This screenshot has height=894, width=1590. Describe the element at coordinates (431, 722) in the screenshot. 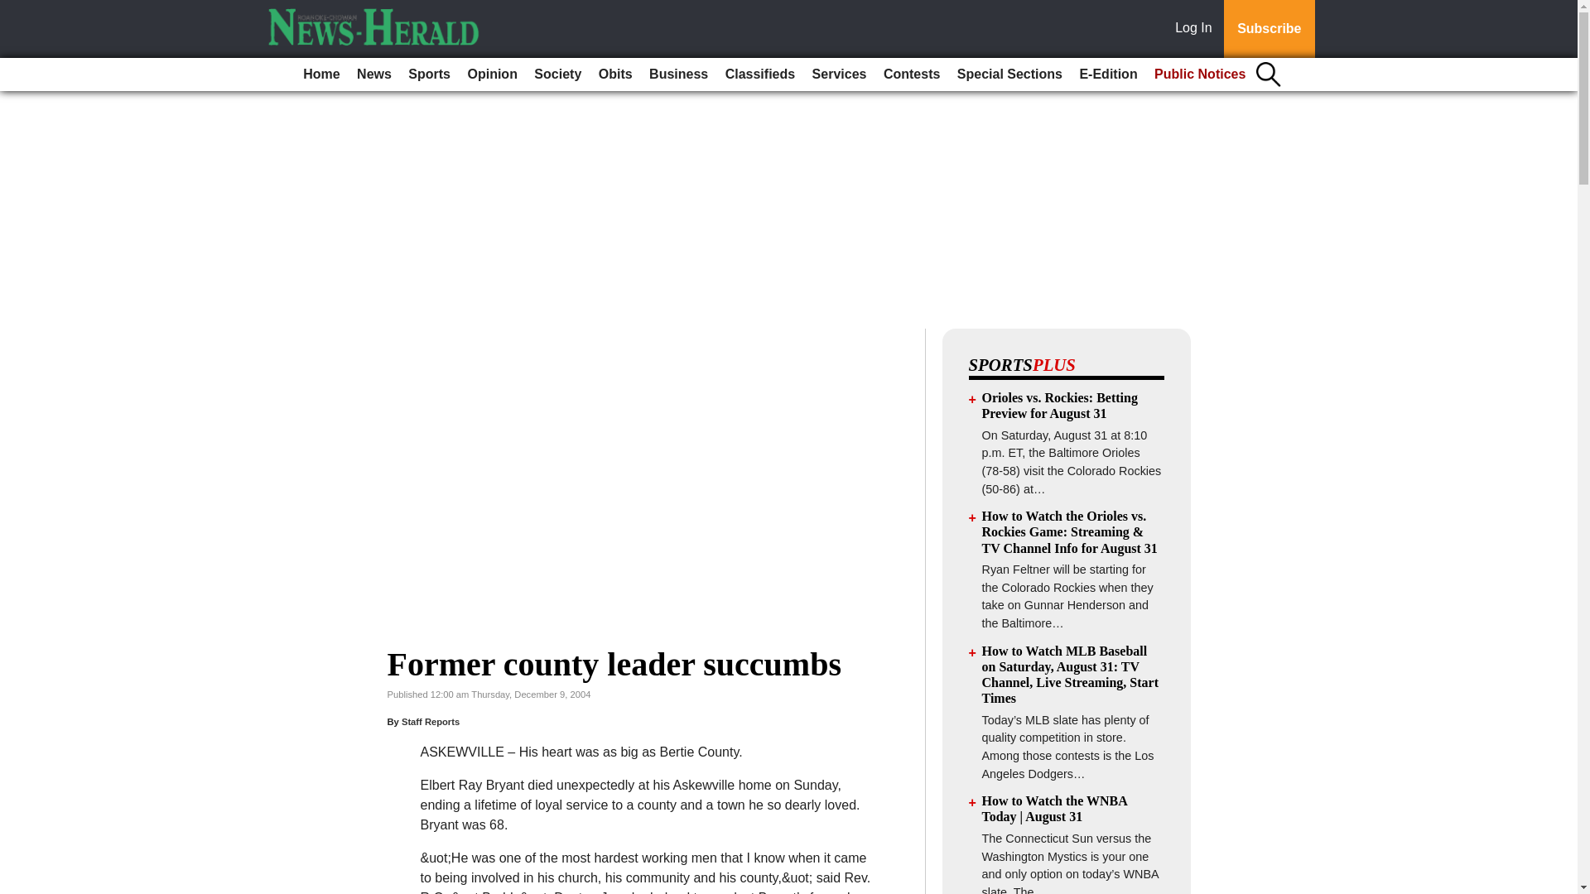

I see `Staff Reports` at that location.